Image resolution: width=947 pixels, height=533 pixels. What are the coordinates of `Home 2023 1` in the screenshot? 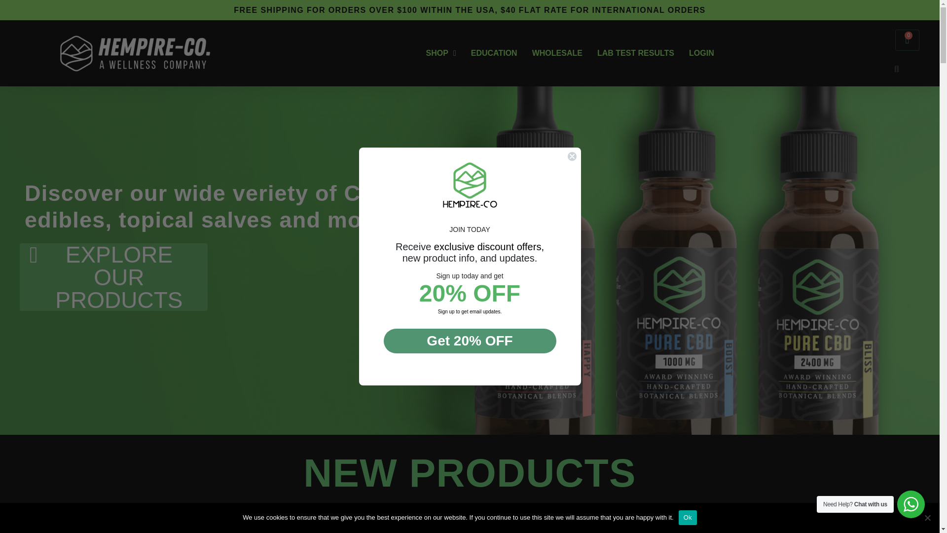 It's located at (441, 53).